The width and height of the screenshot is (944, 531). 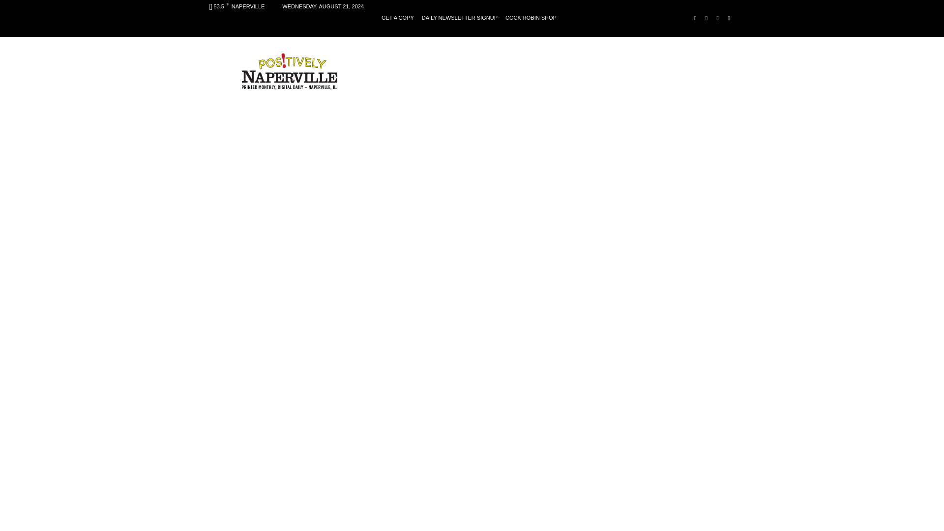 I want to click on Instagram, so click(x=707, y=18).